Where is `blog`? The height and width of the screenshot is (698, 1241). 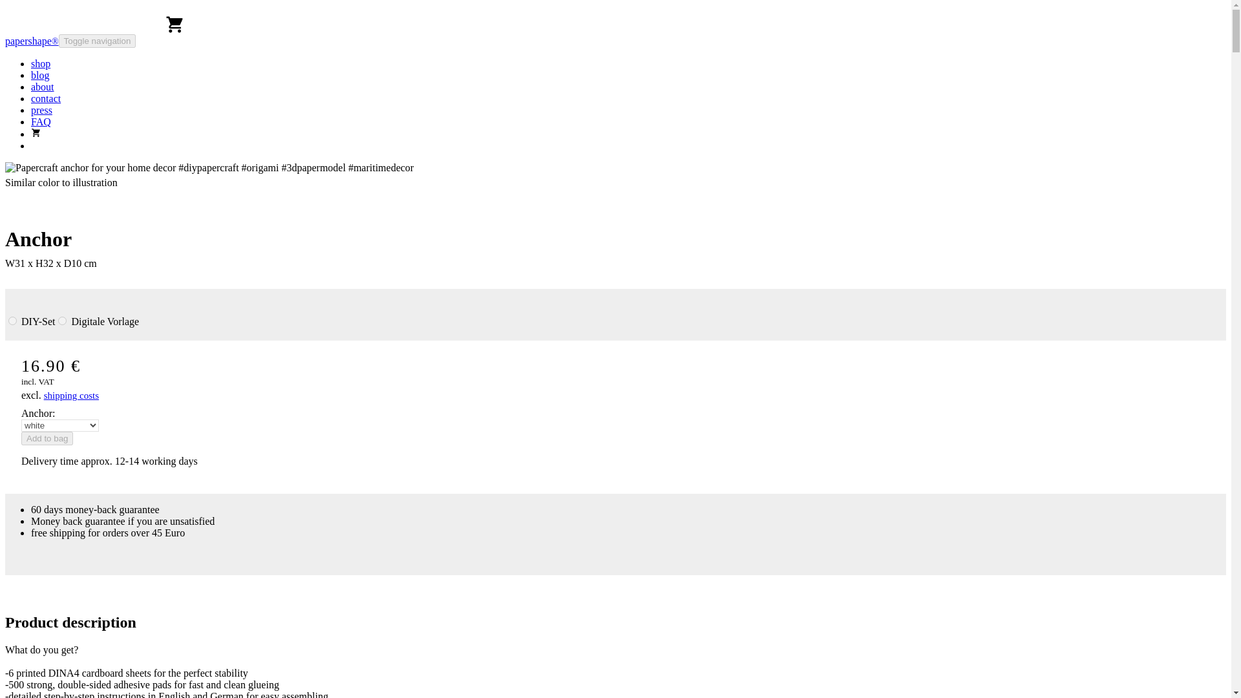 blog is located at coordinates (40, 75).